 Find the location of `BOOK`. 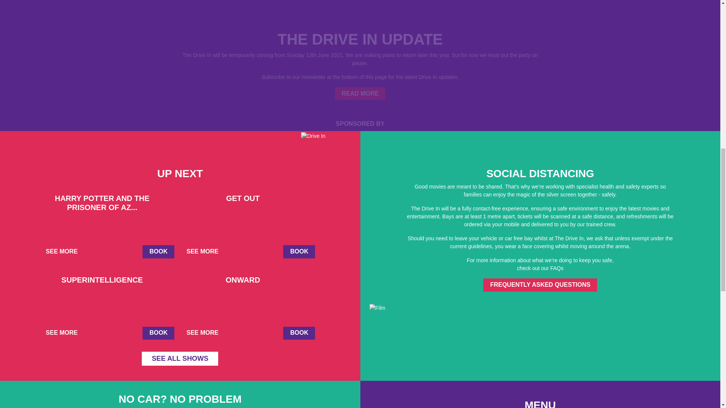

BOOK is located at coordinates (299, 252).